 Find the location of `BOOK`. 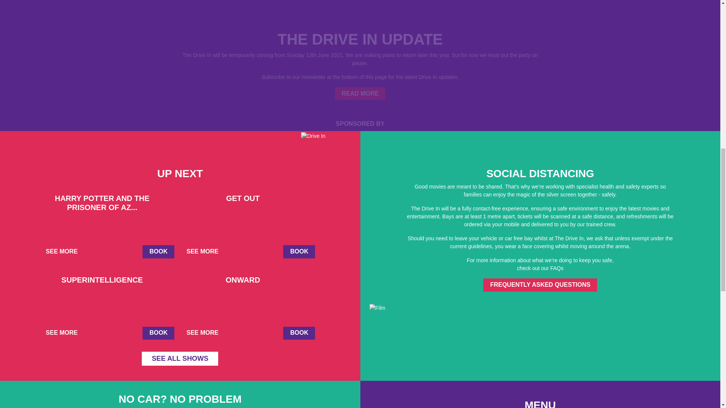

BOOK is located at coordinates (299, 252).